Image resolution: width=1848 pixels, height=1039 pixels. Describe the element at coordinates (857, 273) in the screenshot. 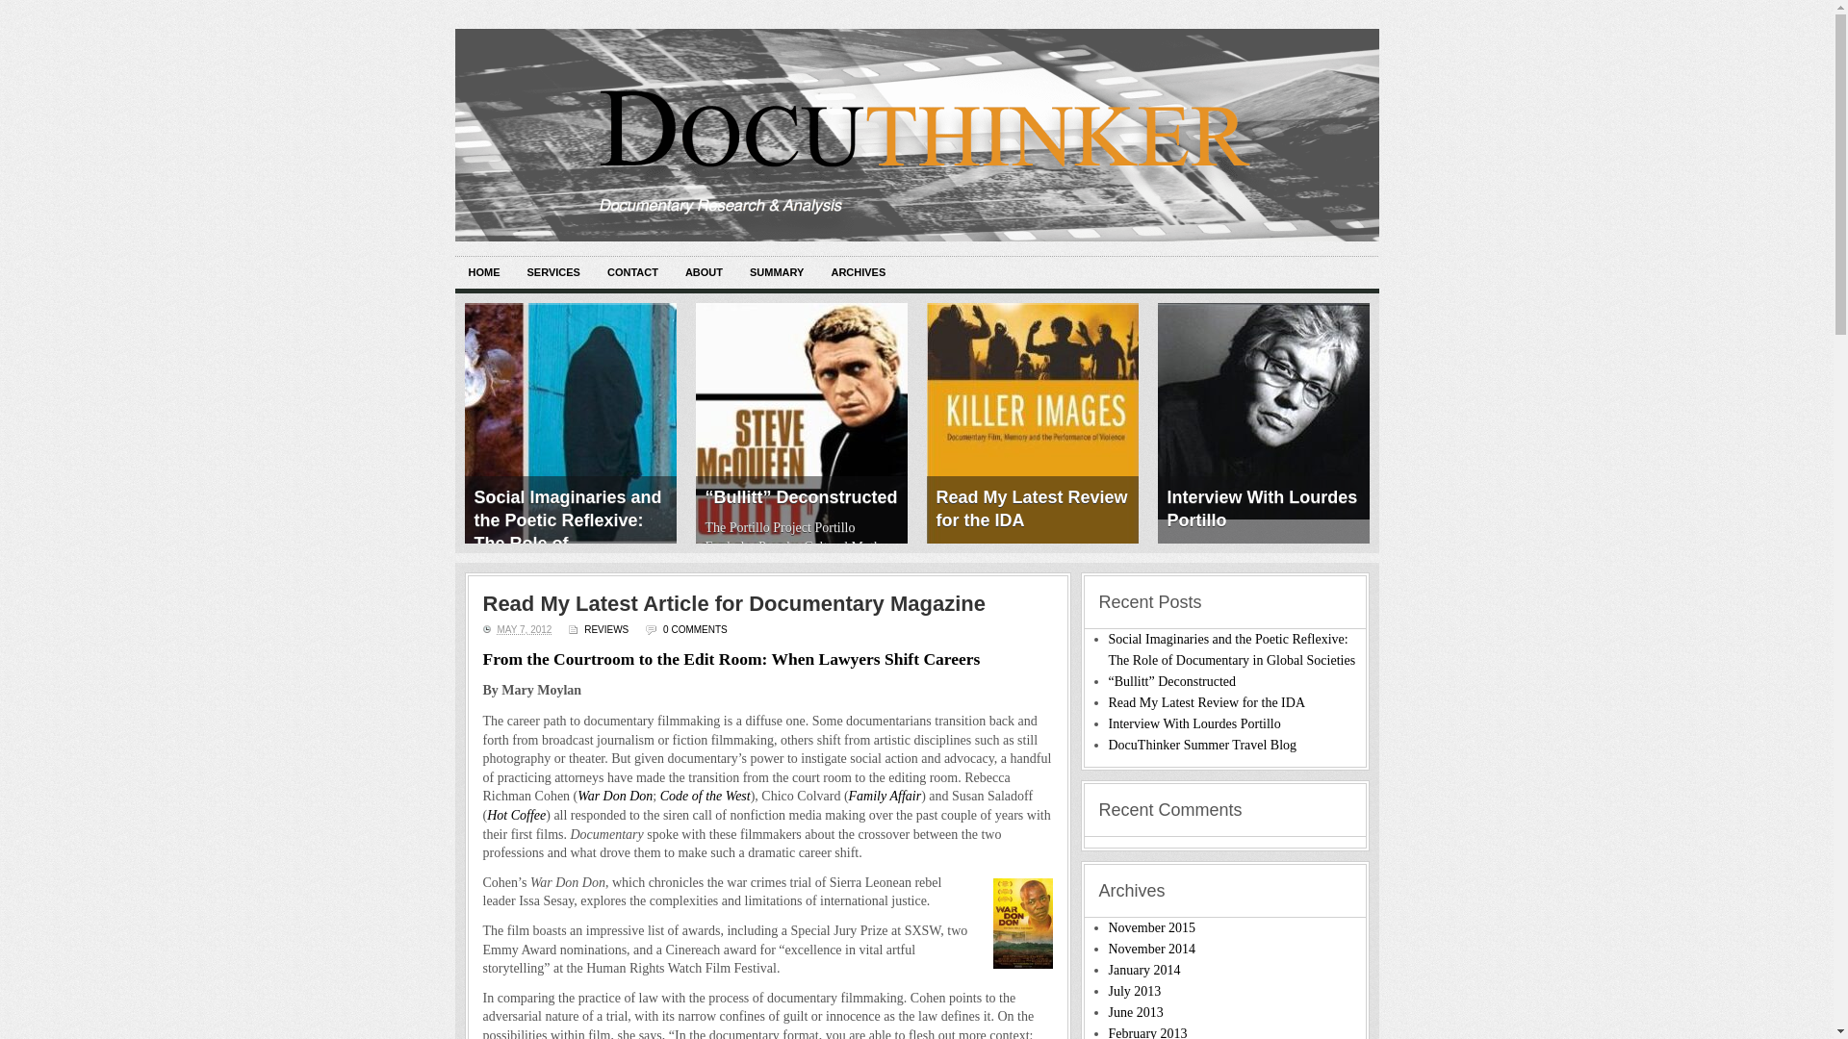

I see `ARCHIVES` at that location.